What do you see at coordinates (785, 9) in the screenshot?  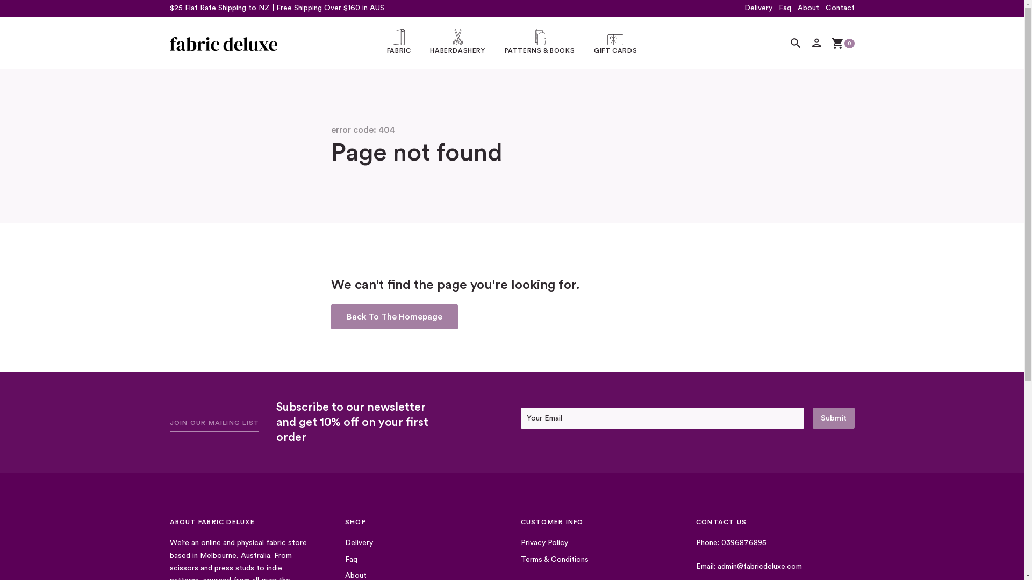 I see `Faq` at bounding box center [785, 9].